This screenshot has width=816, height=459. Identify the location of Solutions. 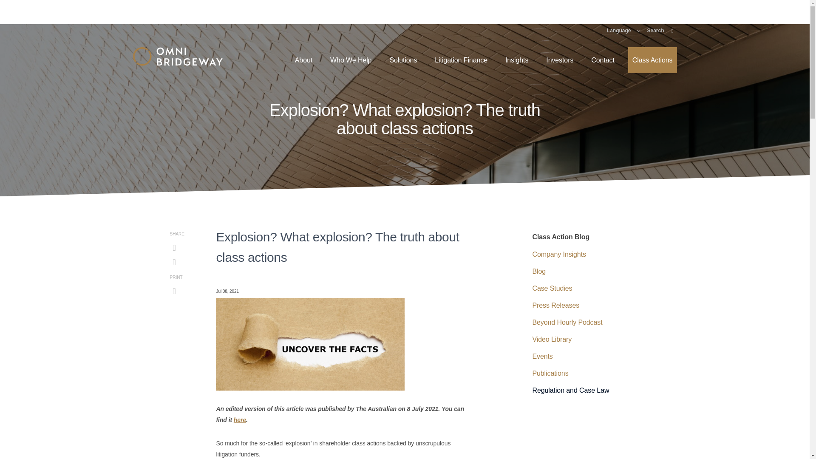
(403, 60).